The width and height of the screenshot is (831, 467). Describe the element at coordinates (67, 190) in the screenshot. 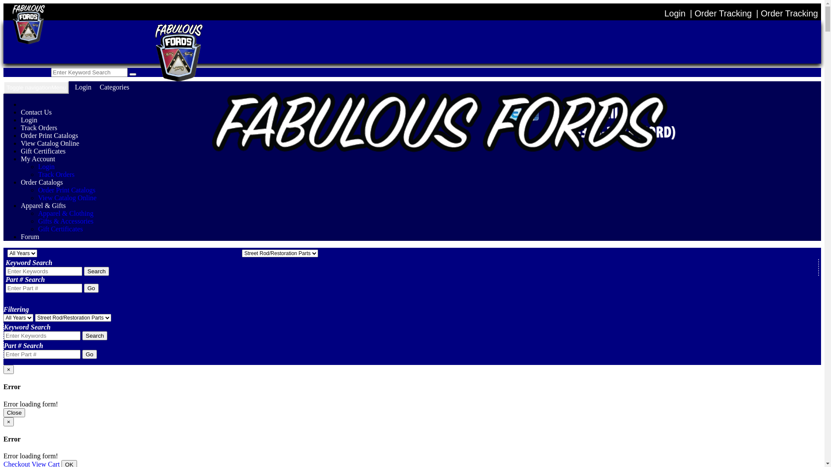

I see `Order Print Catalogs` at that location.